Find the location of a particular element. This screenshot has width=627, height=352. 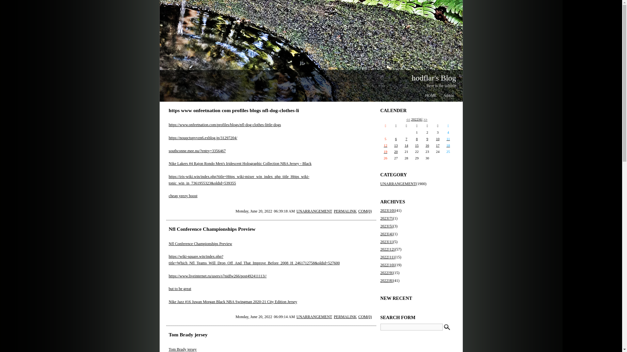

PERMALINK is located at coordinates (345, 211).